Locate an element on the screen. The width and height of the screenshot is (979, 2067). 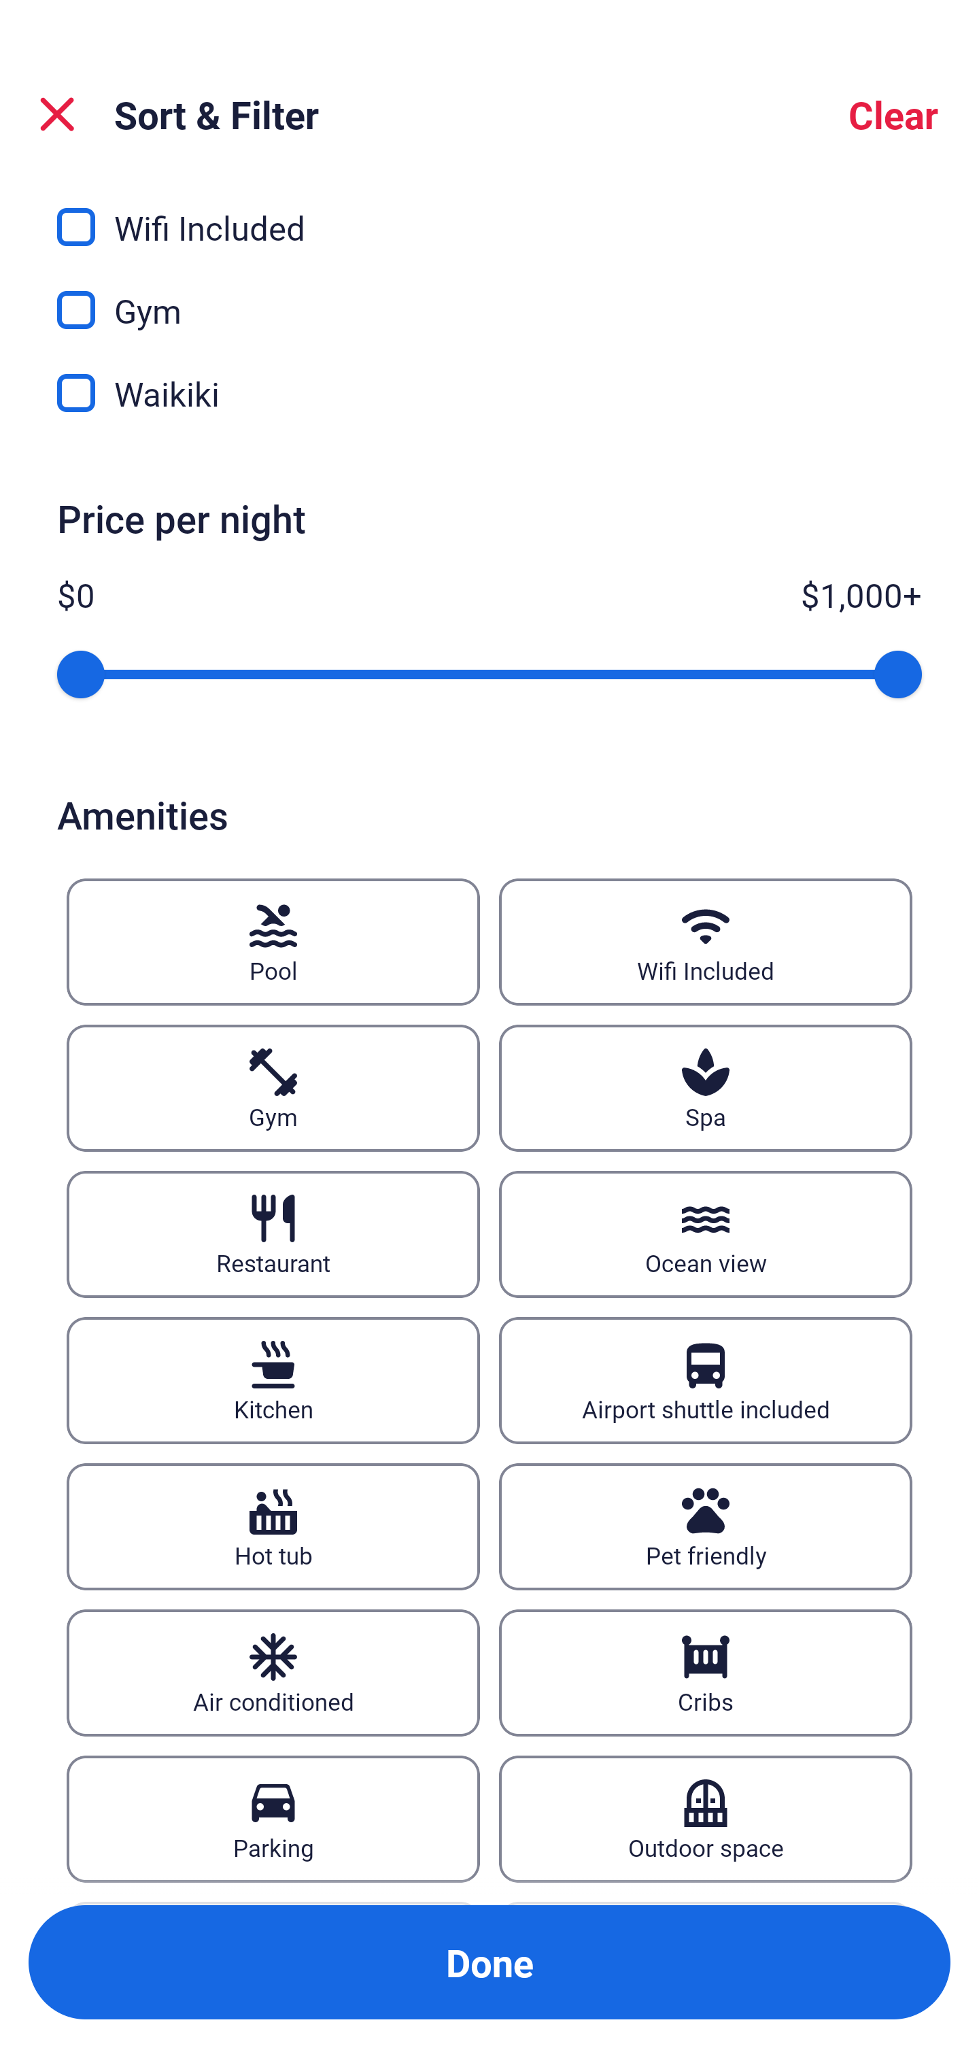
Parking is located at coordinates (273, 1818).